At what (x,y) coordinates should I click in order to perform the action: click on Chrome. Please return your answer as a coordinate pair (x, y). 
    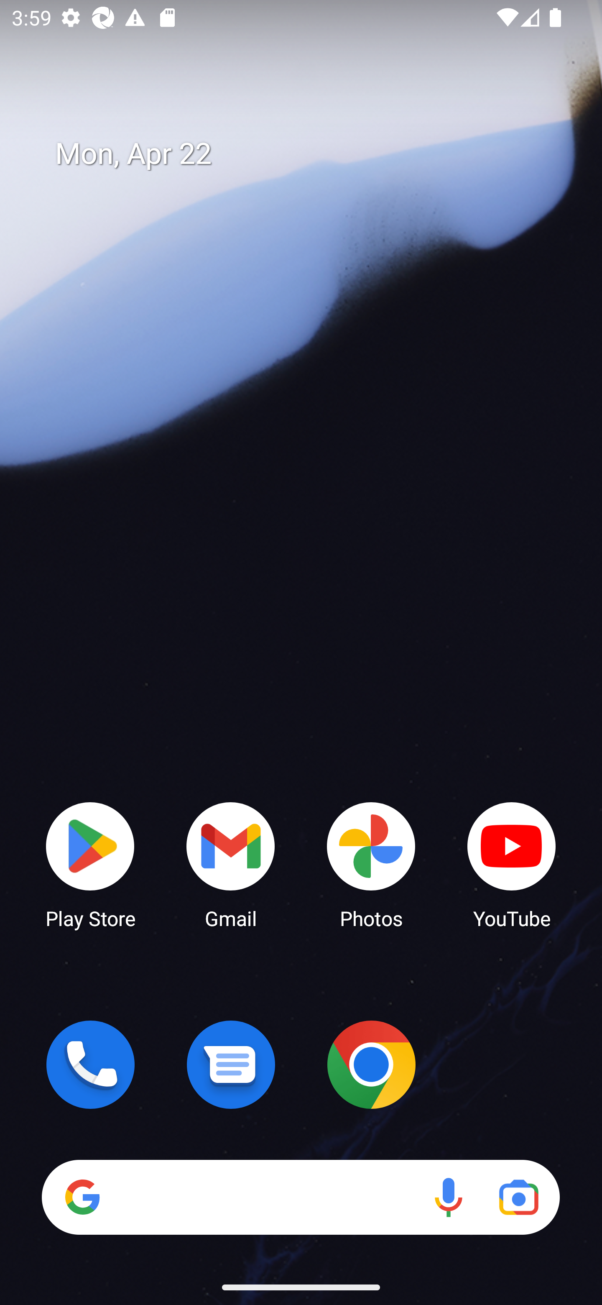
    Looking at the image, I should click on (371, 1064).